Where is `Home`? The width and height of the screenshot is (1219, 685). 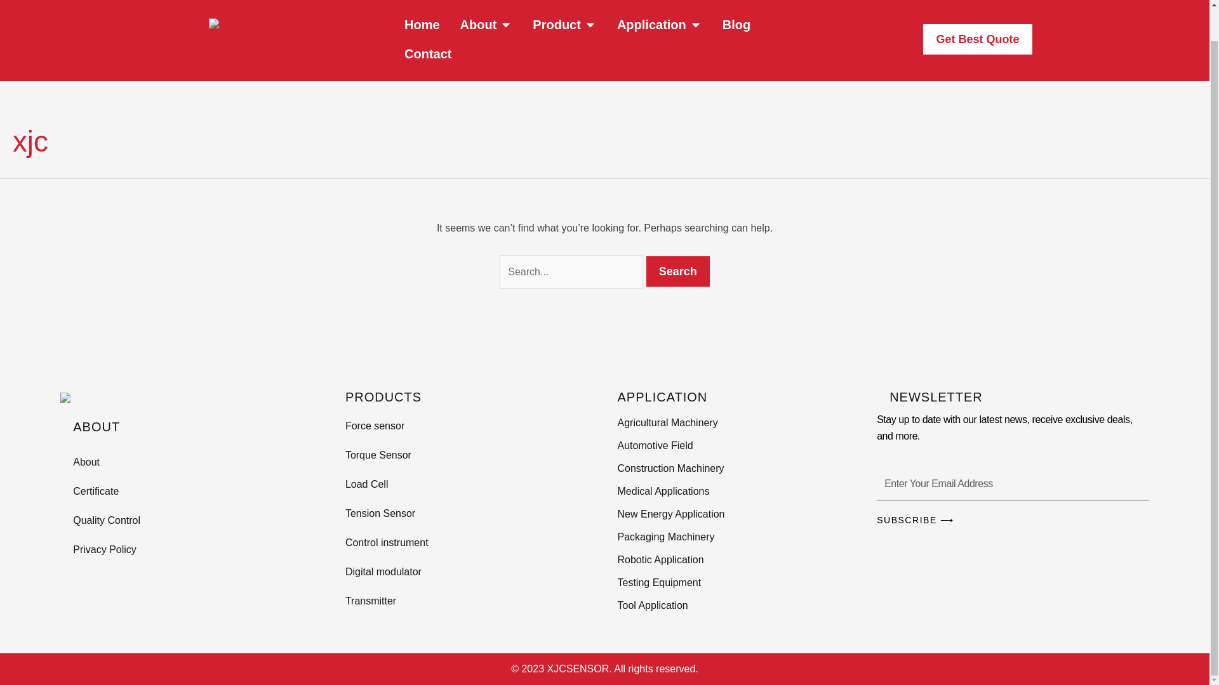 Home is located at coordinates (422, 24).